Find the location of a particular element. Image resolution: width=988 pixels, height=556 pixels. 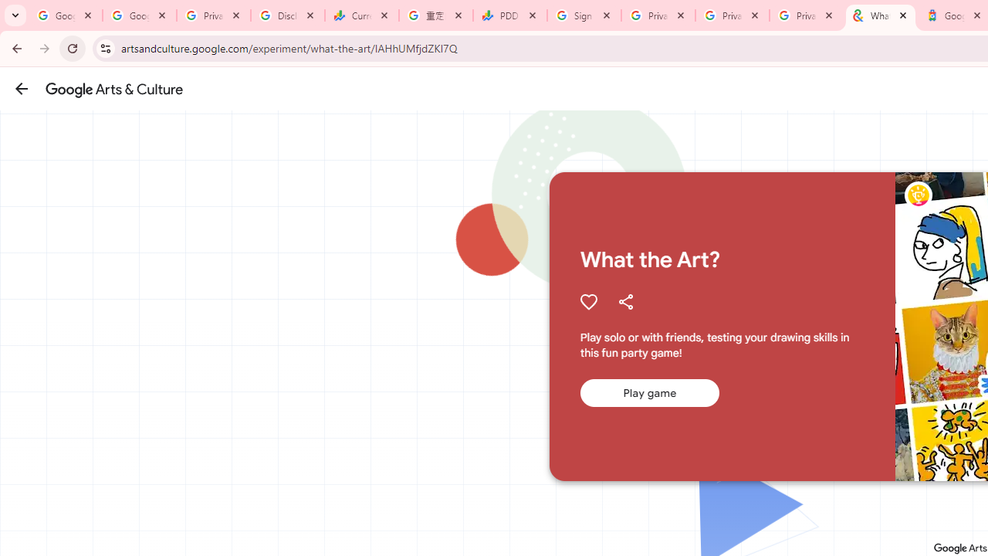

Authenticate to favorite this asset. is located at coordinates (588, 301).